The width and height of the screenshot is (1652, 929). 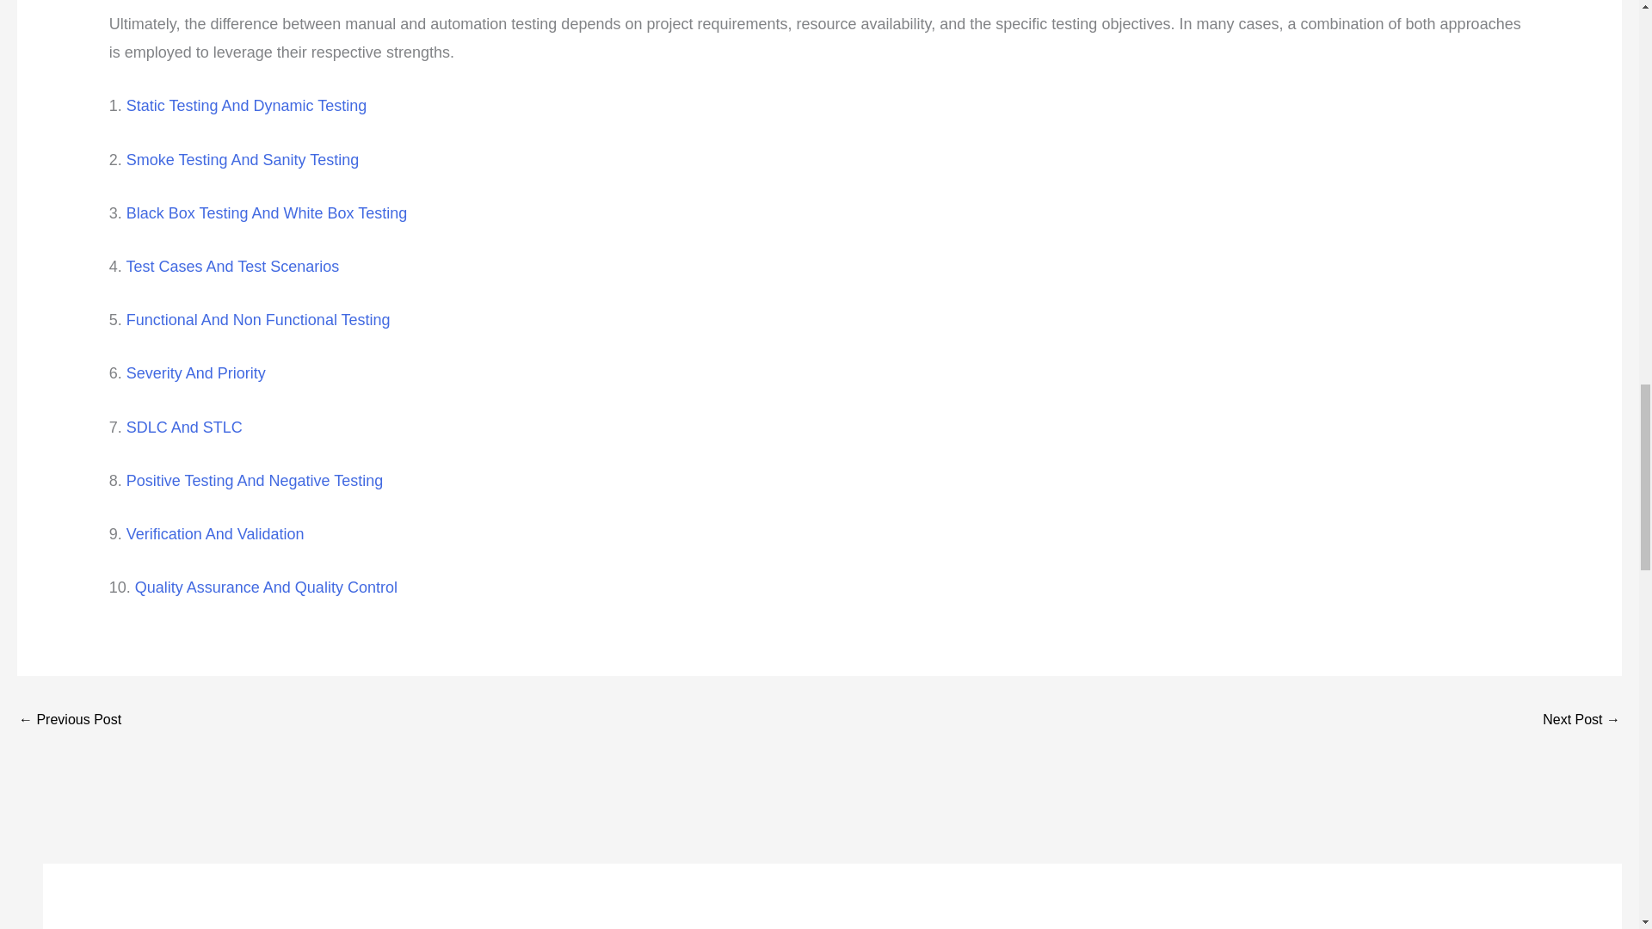 What do you see at coordinates (186, 910) in the screenshot?
I see `Advertisement` at bounding box center [186, 910].